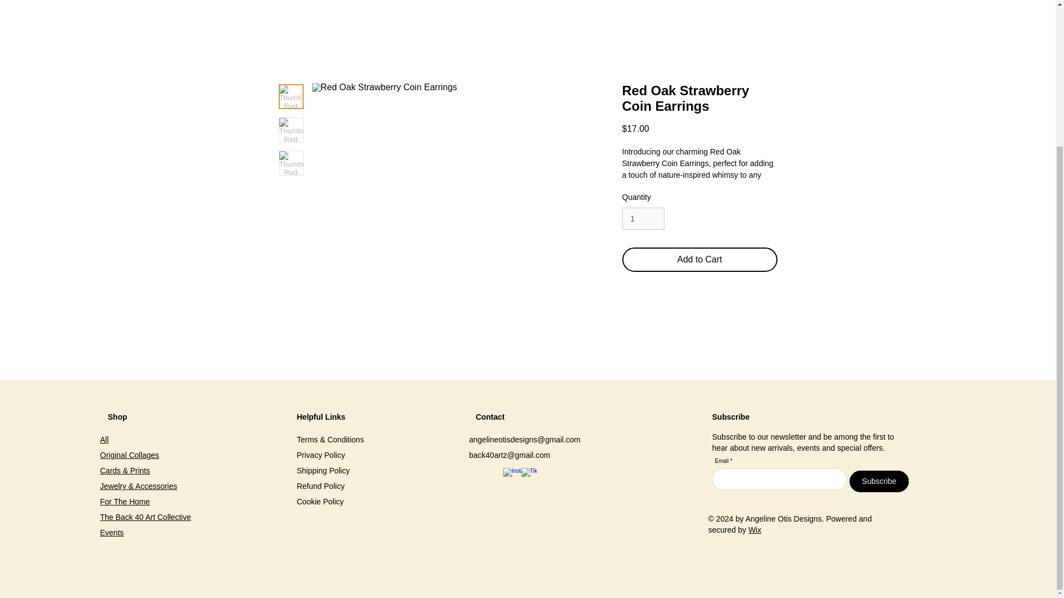  I want to click on Cookie Policy, so click(320, 501).